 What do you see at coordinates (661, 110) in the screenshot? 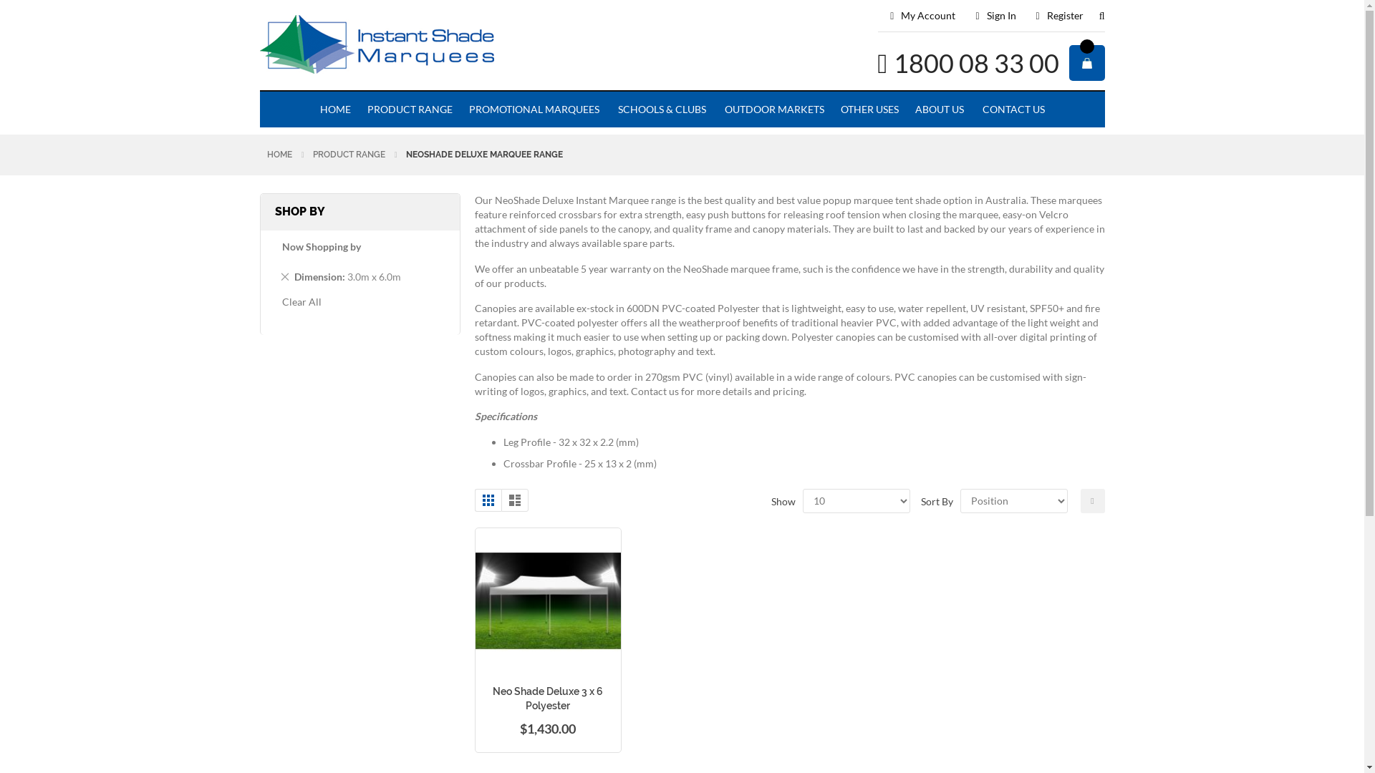
I see ` SCHOOLS & CLUBS` at bounding box center [661, 110].